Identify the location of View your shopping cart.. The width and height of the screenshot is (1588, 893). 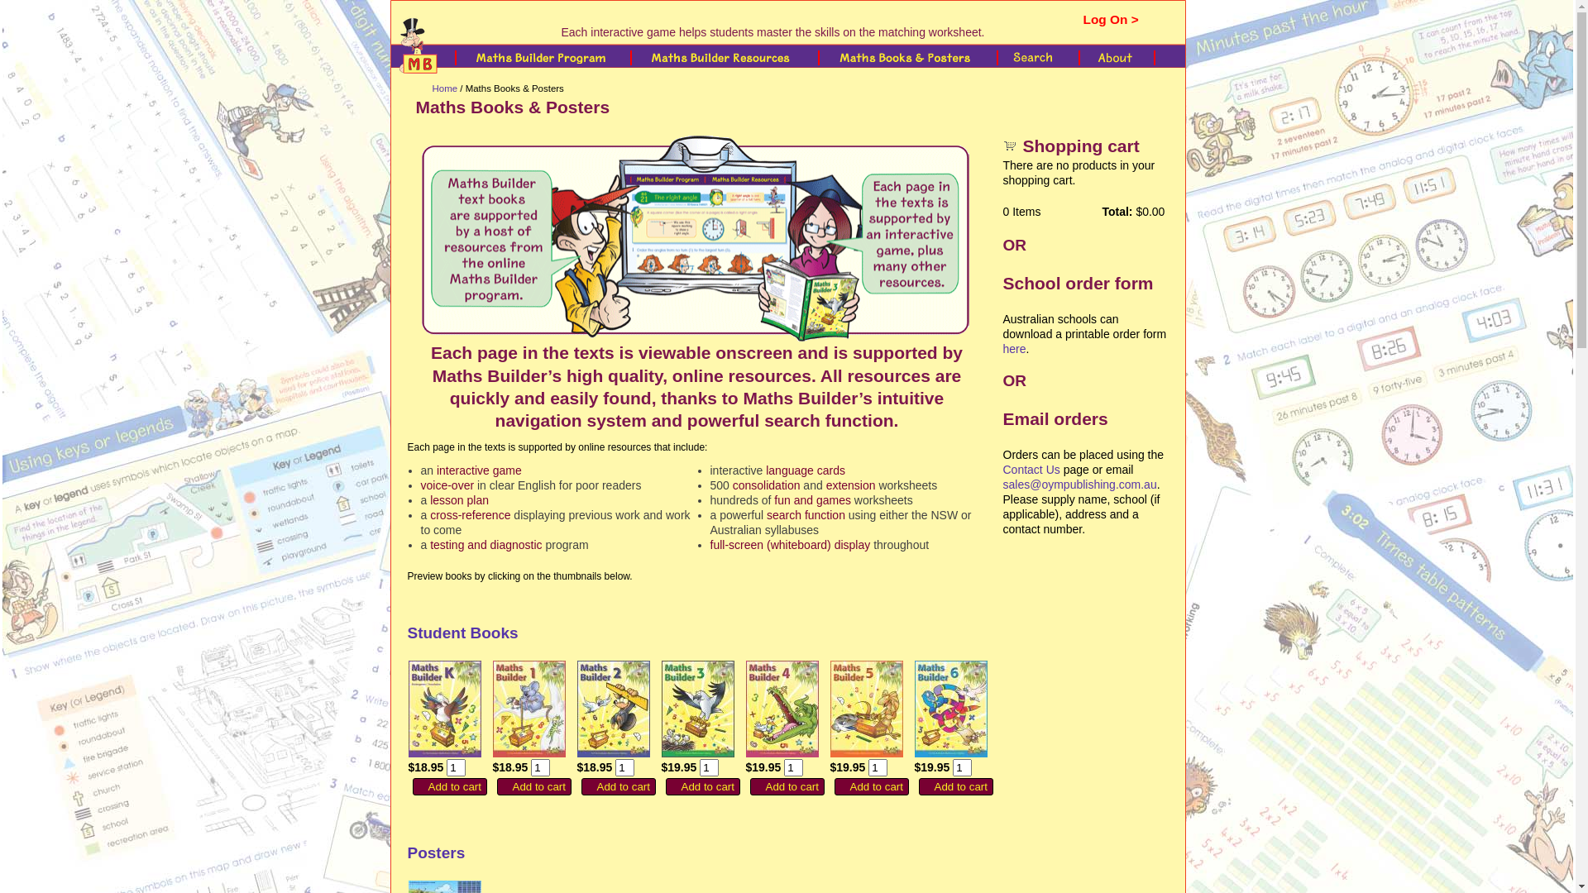
(1012, 144).